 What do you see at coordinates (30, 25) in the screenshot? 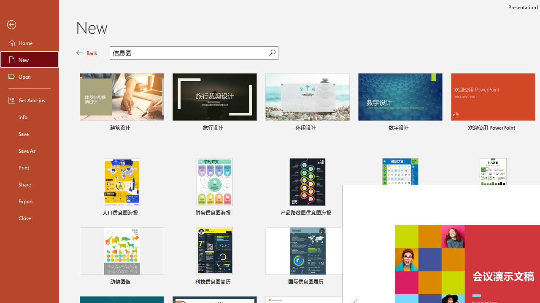
I see `Back` at bounding box center [30, 25].